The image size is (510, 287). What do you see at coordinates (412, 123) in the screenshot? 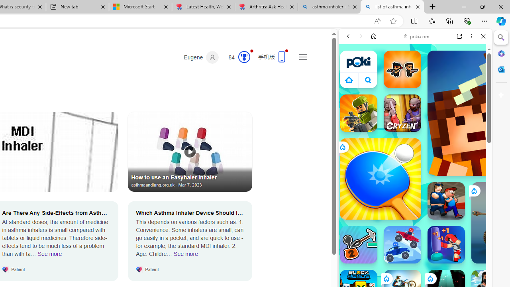
I see `Poki - Free Online Games - Play Now!` at bounding box center [412, 123].